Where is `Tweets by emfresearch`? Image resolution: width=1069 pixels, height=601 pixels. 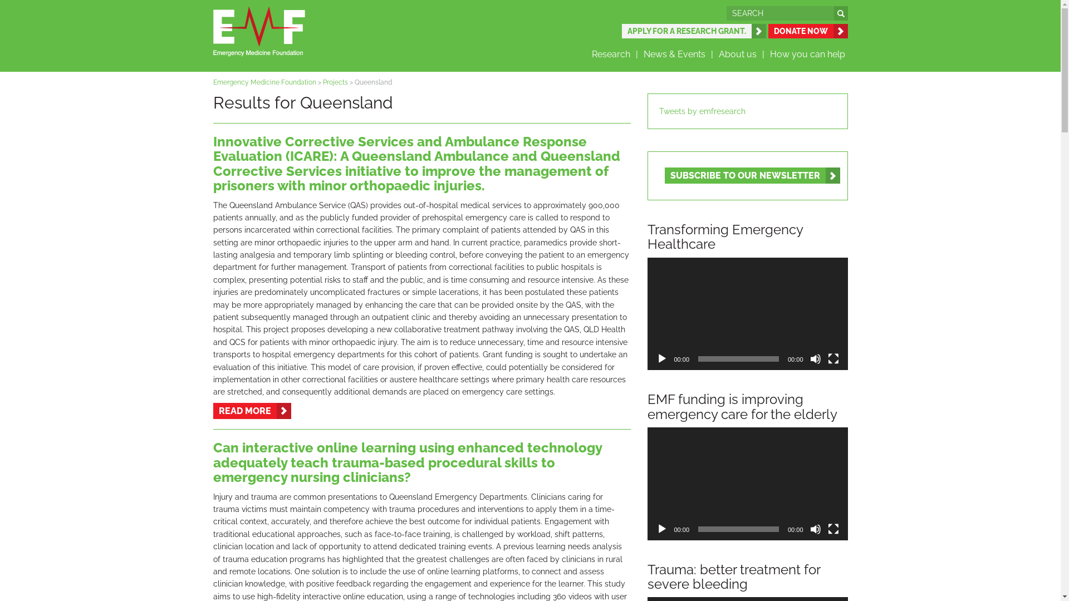
Tweets by emfresearch is located at coordinates (703, 111).